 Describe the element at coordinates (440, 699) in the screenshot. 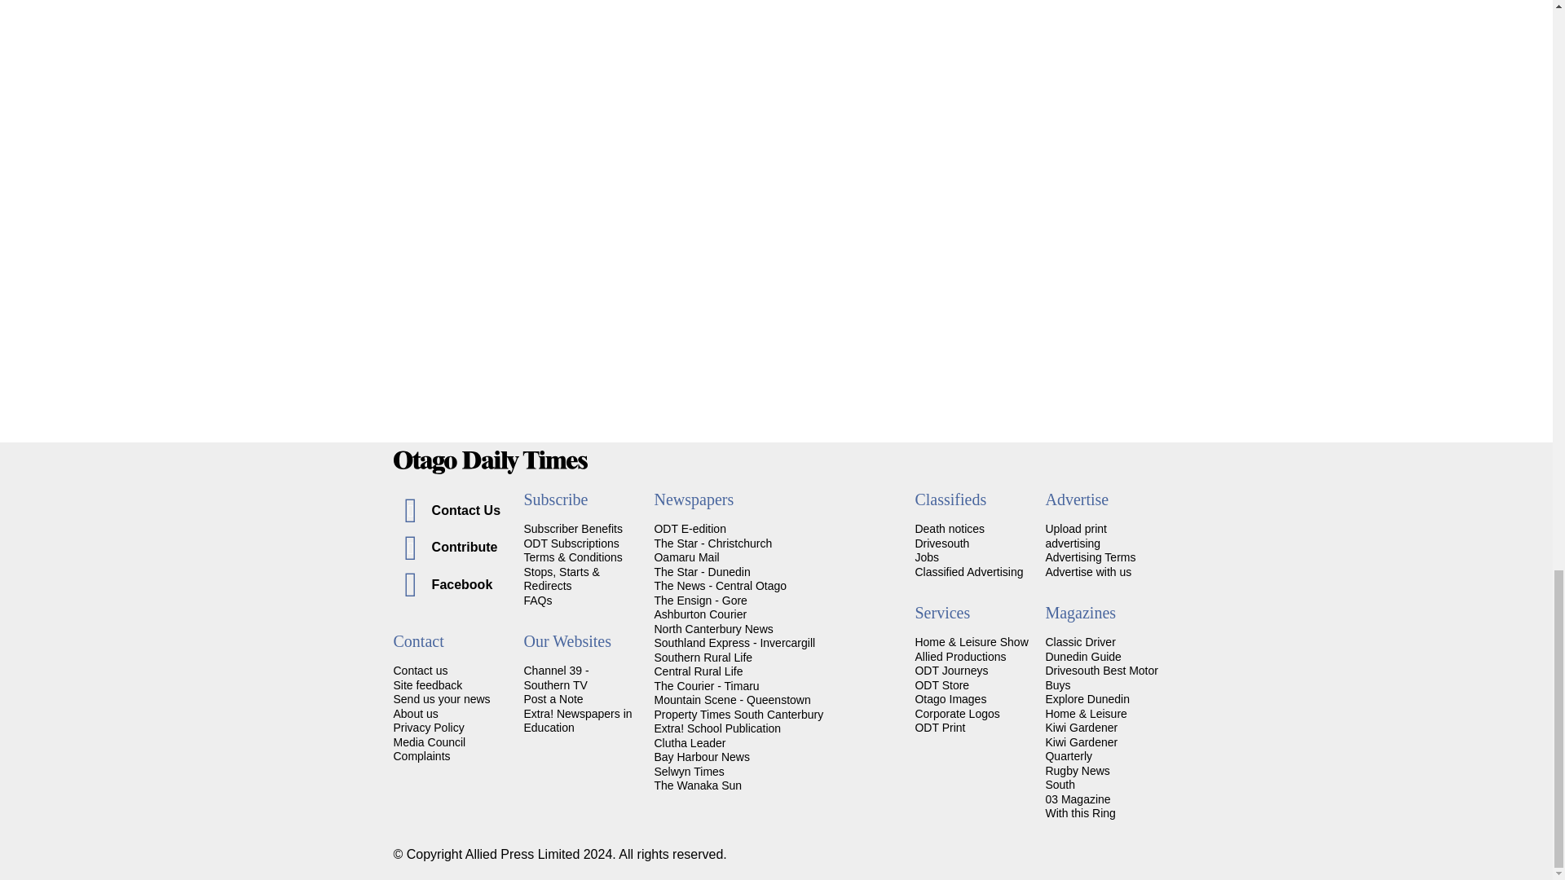

I see `Send us your news and photos.` at that location.